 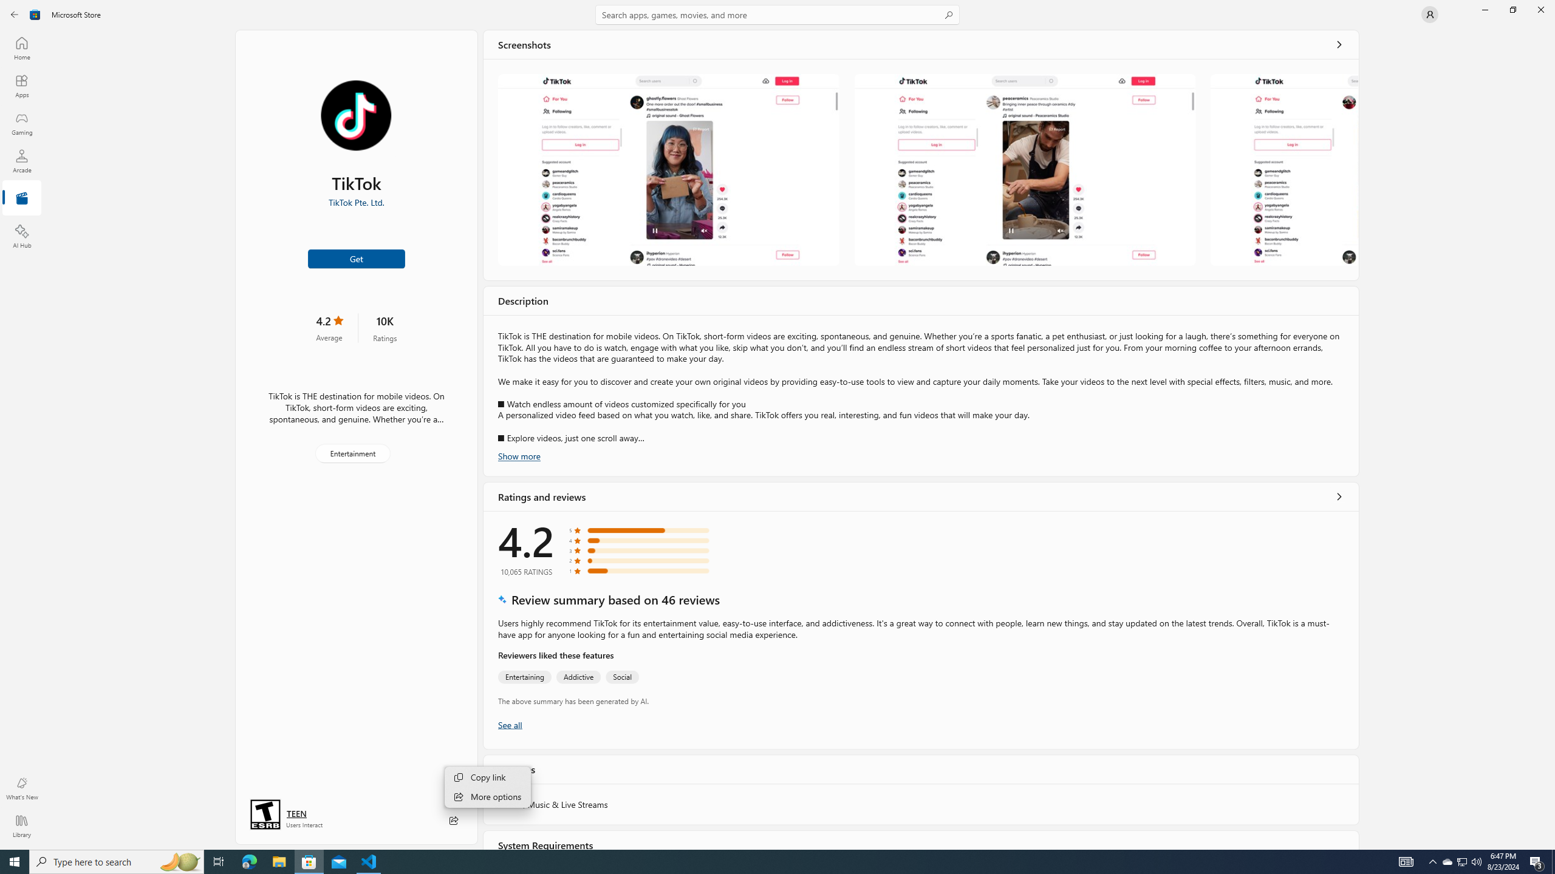 I want to click on Restore Microsoft Store, so click(x=1512, y=10).